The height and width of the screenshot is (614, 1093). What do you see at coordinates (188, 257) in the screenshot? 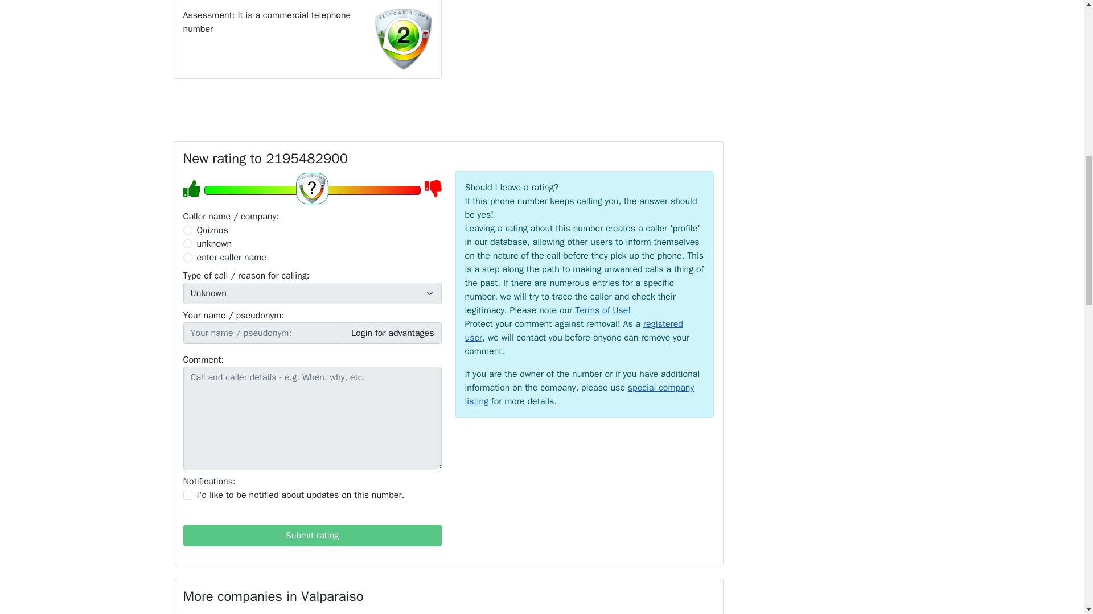
I see `3` at bounding box center [188, 257].